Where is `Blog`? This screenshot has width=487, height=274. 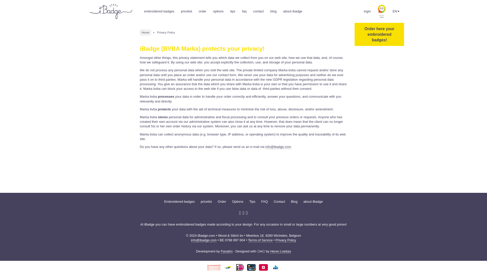 Blog is located at coordinates (294, 201).